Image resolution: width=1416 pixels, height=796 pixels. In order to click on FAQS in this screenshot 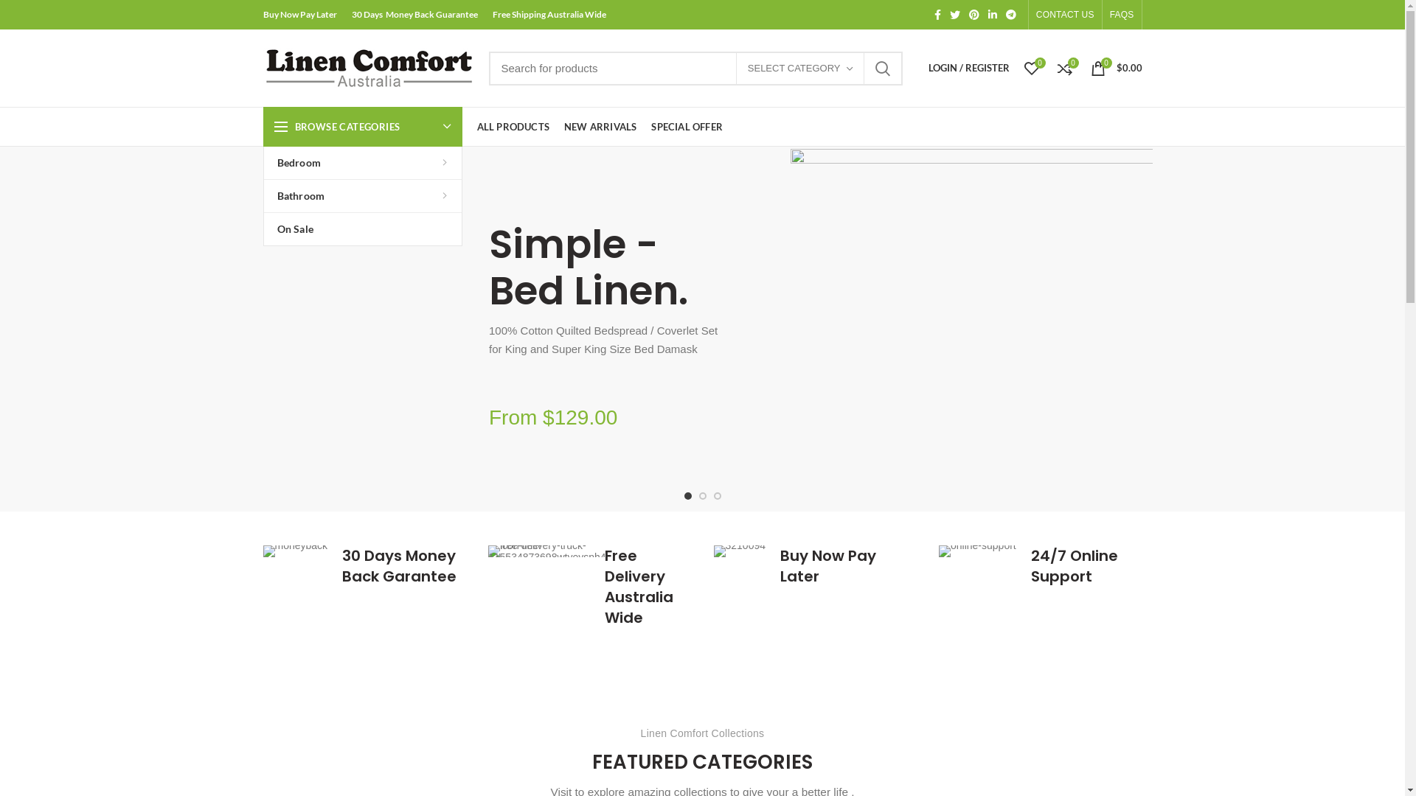, I will do `click(1122, 15)`.